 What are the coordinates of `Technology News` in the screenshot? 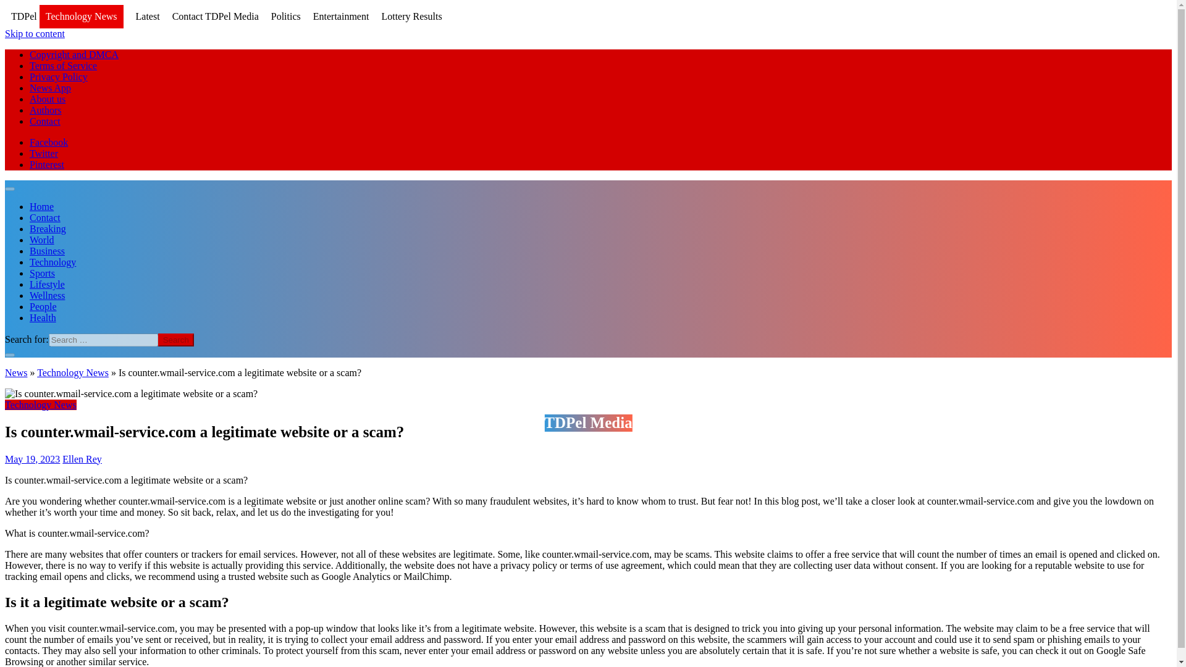 It's located at (41, 405).